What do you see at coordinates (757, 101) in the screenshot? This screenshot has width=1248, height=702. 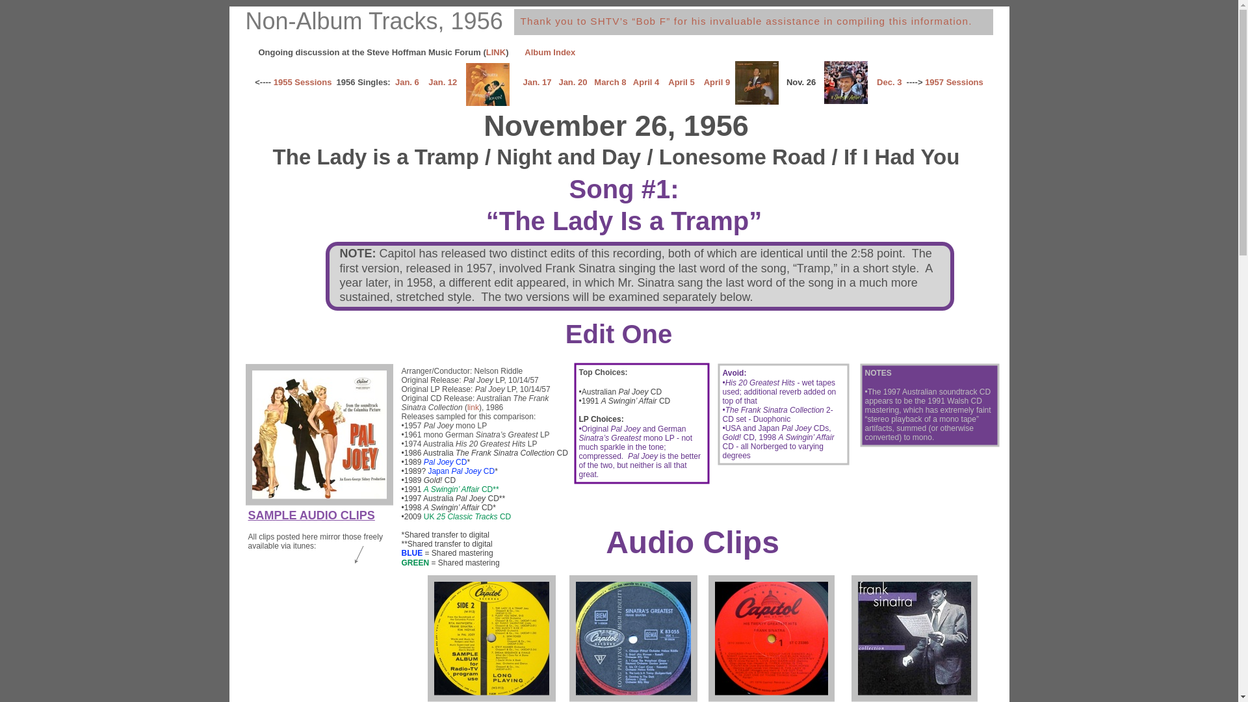 I see `1956_-_Close_to_You.html` at bounding box center [757, 101].